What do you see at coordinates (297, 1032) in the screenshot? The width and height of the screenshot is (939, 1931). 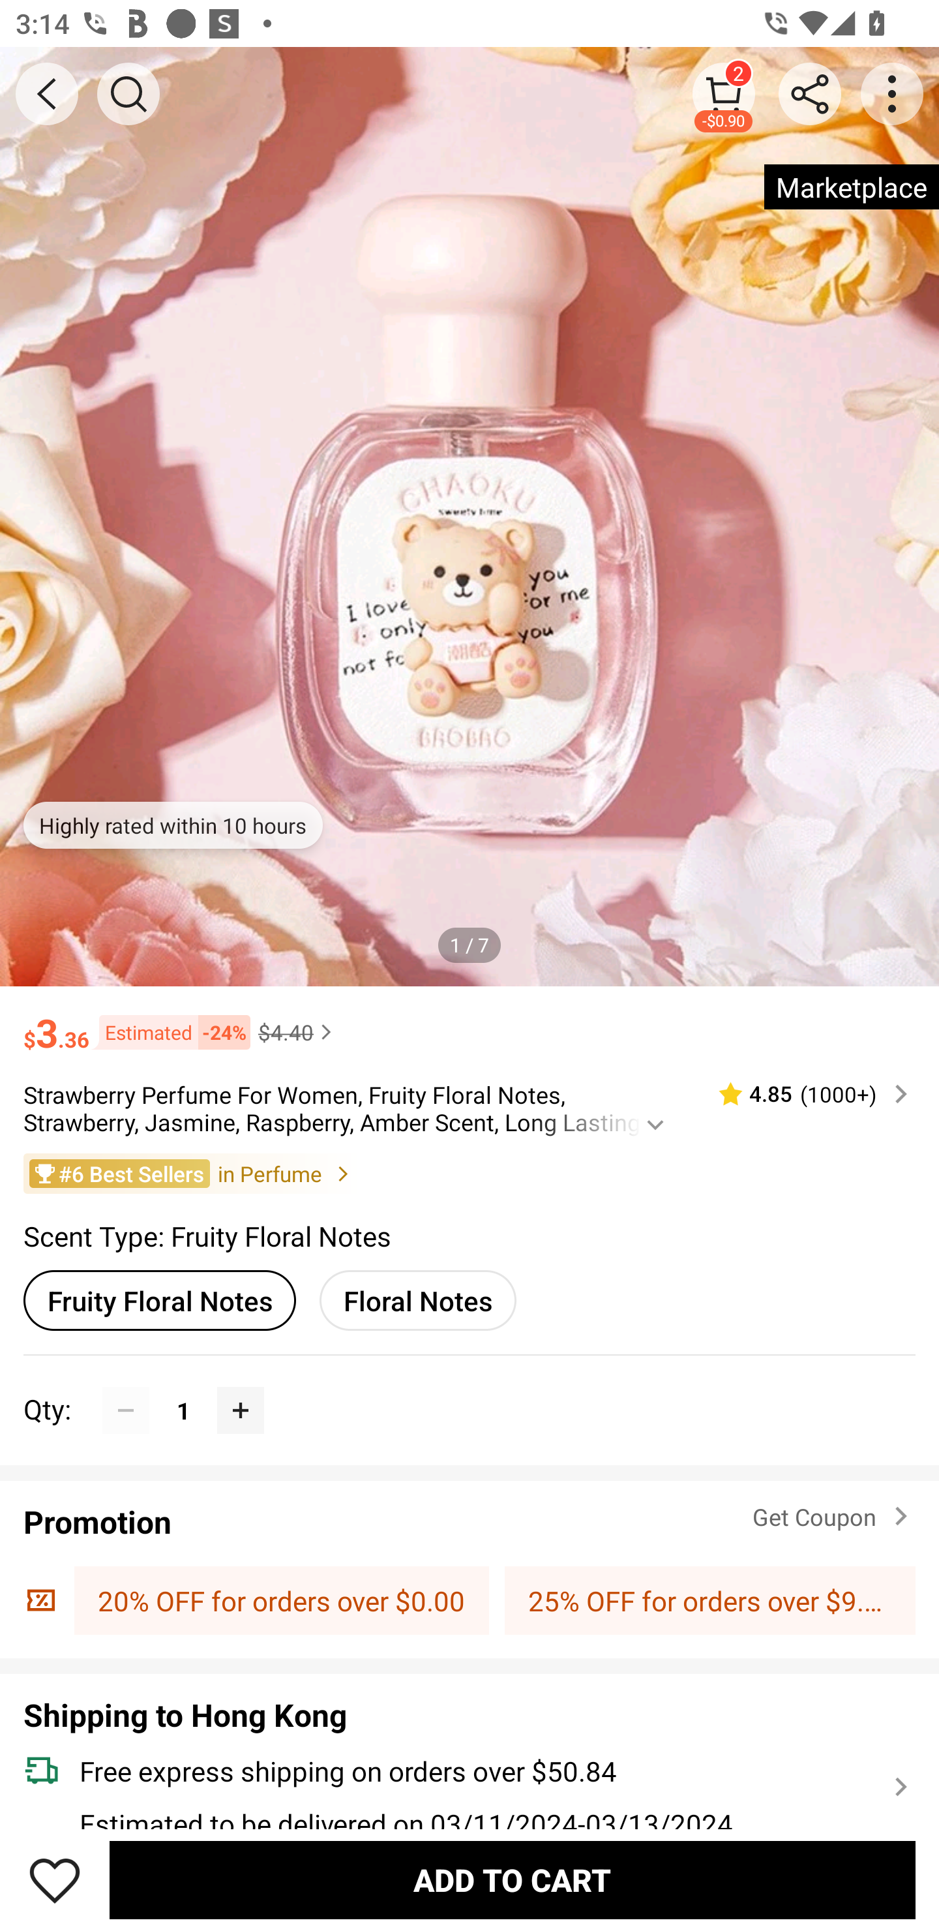 I see `$4.40` at bounding box center [297, 1032].